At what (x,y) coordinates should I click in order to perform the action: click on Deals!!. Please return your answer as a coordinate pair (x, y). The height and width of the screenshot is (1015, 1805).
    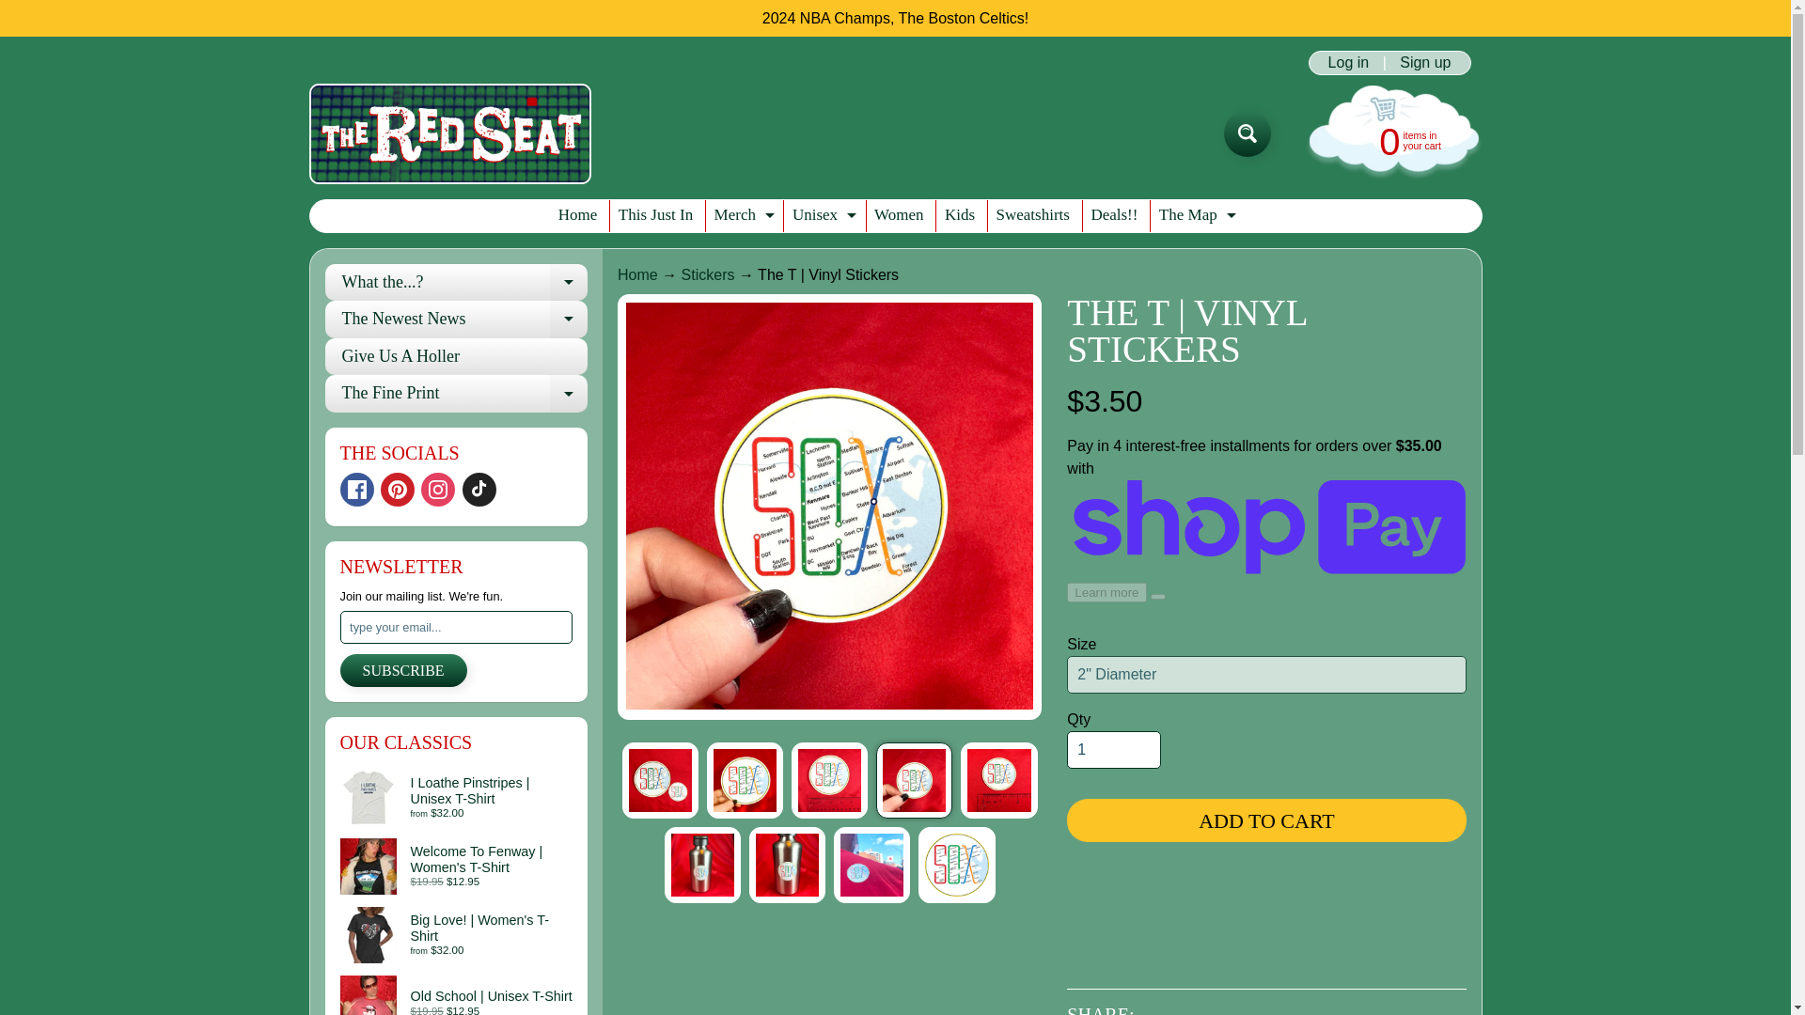
    Looking at the image, I should click on (637, 274).